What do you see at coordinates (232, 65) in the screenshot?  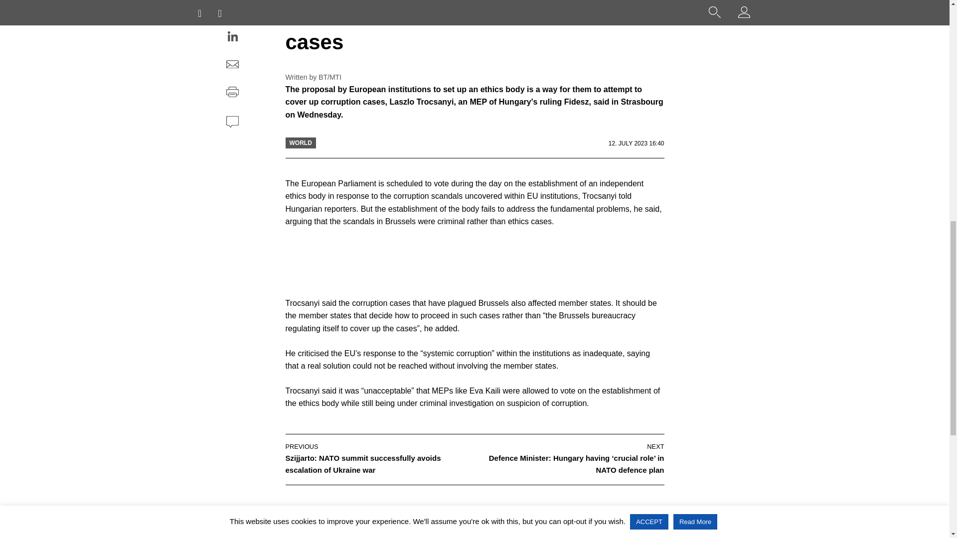 I see `Email` at bounding box center [232, 65].